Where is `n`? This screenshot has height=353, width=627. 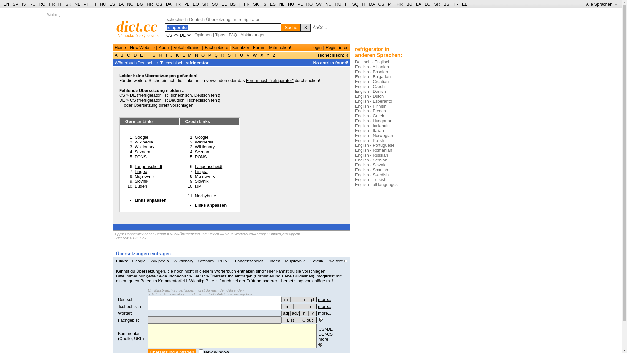 n is located at coordinates (304, 299).